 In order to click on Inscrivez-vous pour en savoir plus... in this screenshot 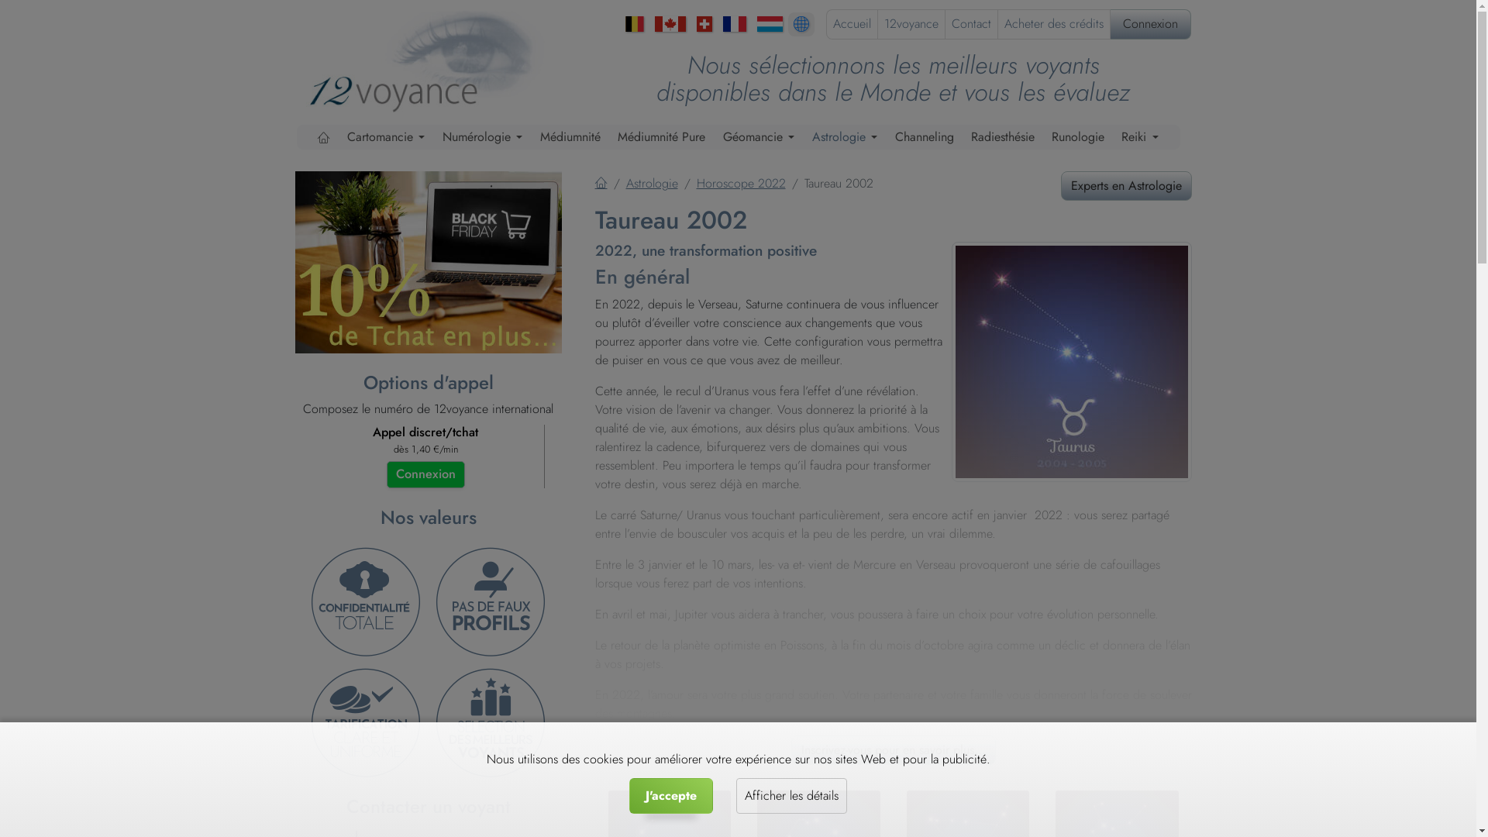, I will do `click(893, 750)`.